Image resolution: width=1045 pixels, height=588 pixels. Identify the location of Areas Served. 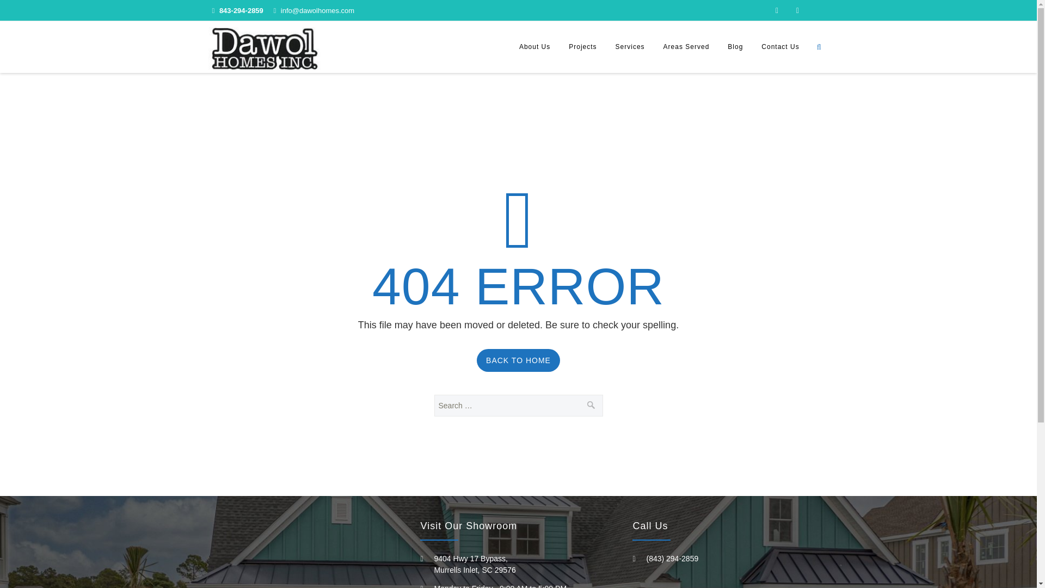
(686, 47).